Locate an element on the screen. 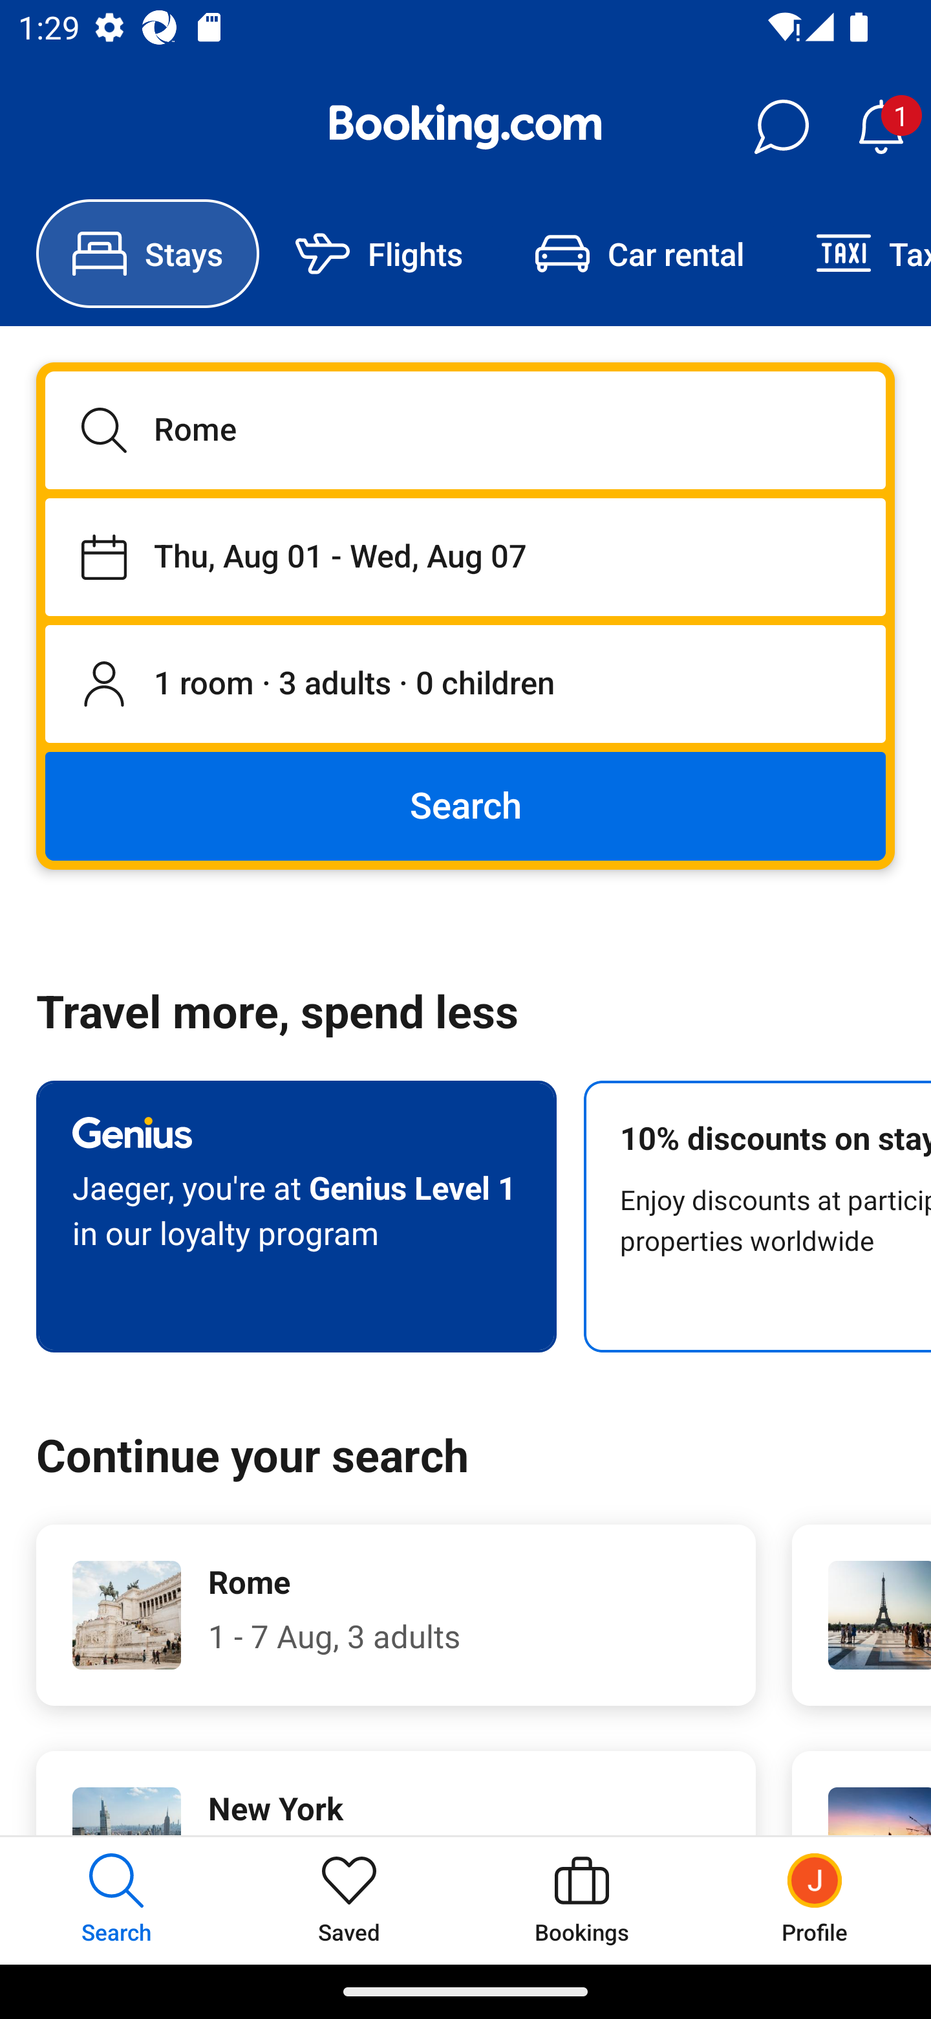  Taxi is located at coordinates (855, 254).